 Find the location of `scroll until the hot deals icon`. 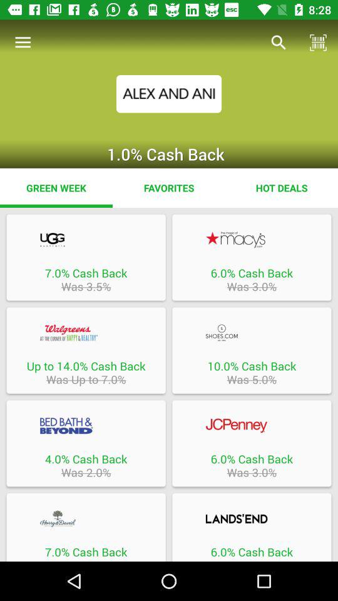

scroll until the hot deals icon is located at coordinates (282, 188).